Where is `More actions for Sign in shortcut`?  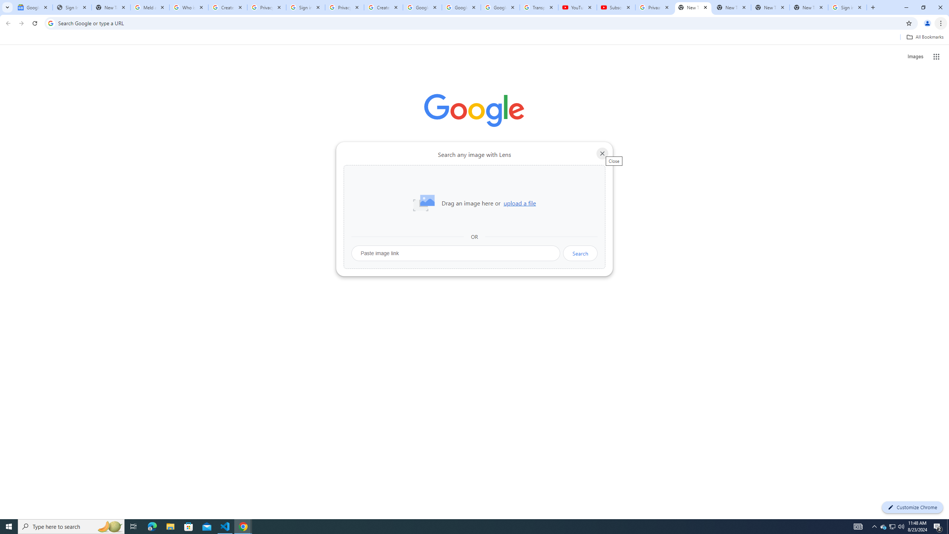
More actions for Sign in shortcut is located at coordinates (531, 173).